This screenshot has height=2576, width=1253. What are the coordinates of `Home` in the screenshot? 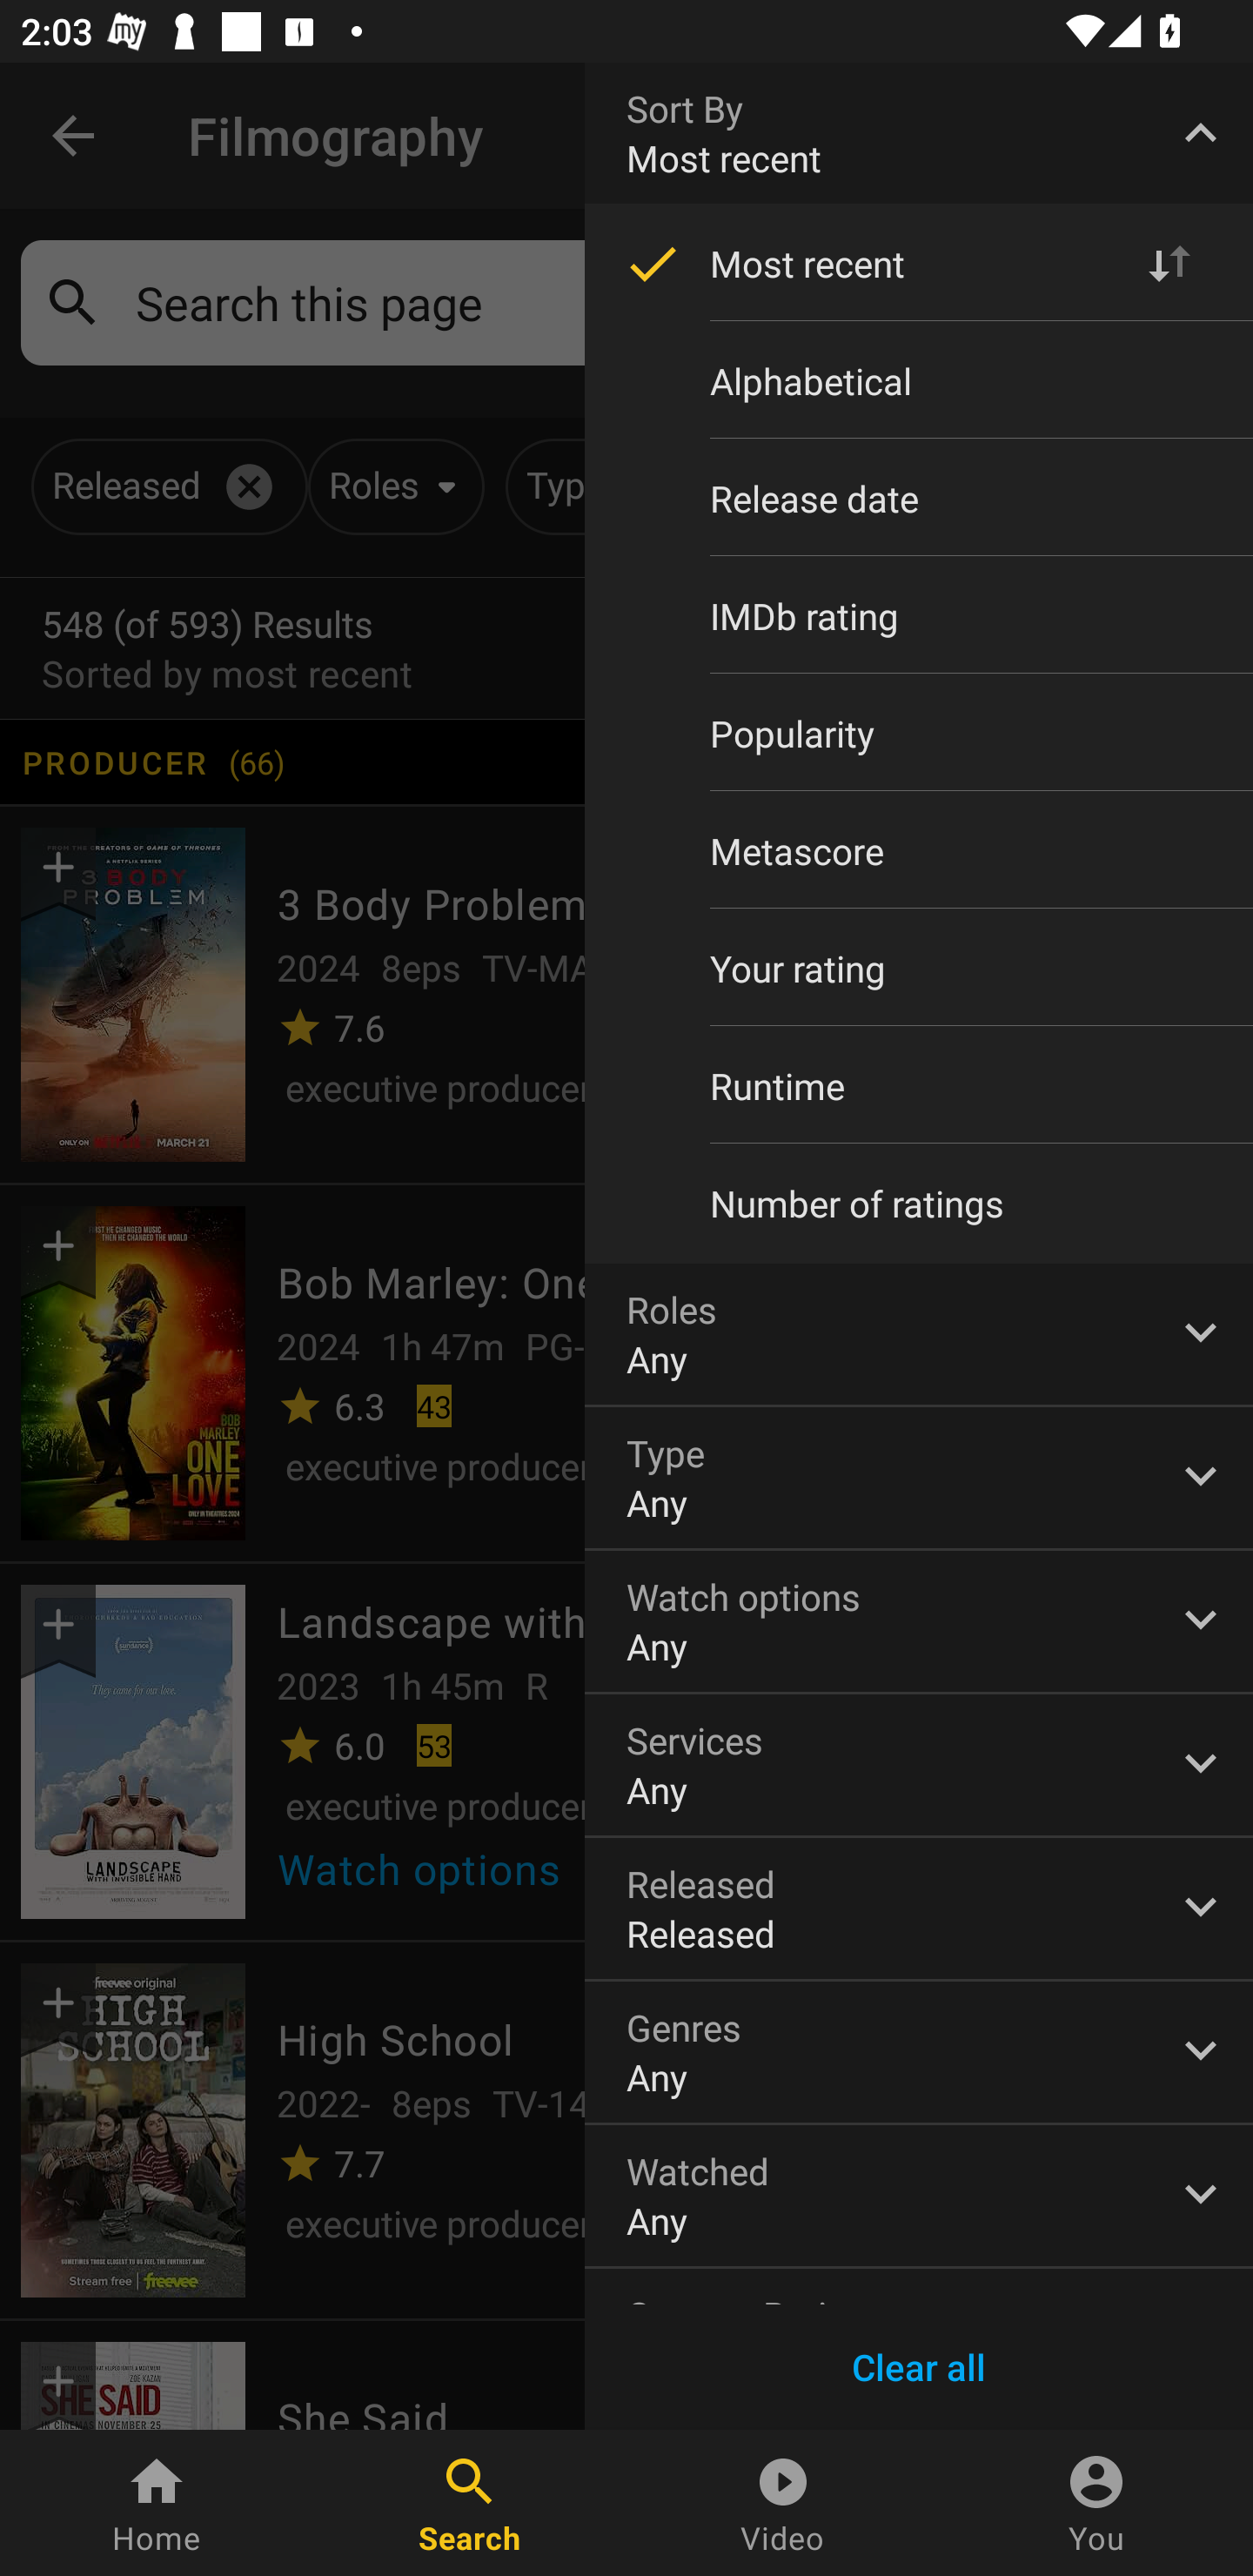 It's located at (157, 2503).